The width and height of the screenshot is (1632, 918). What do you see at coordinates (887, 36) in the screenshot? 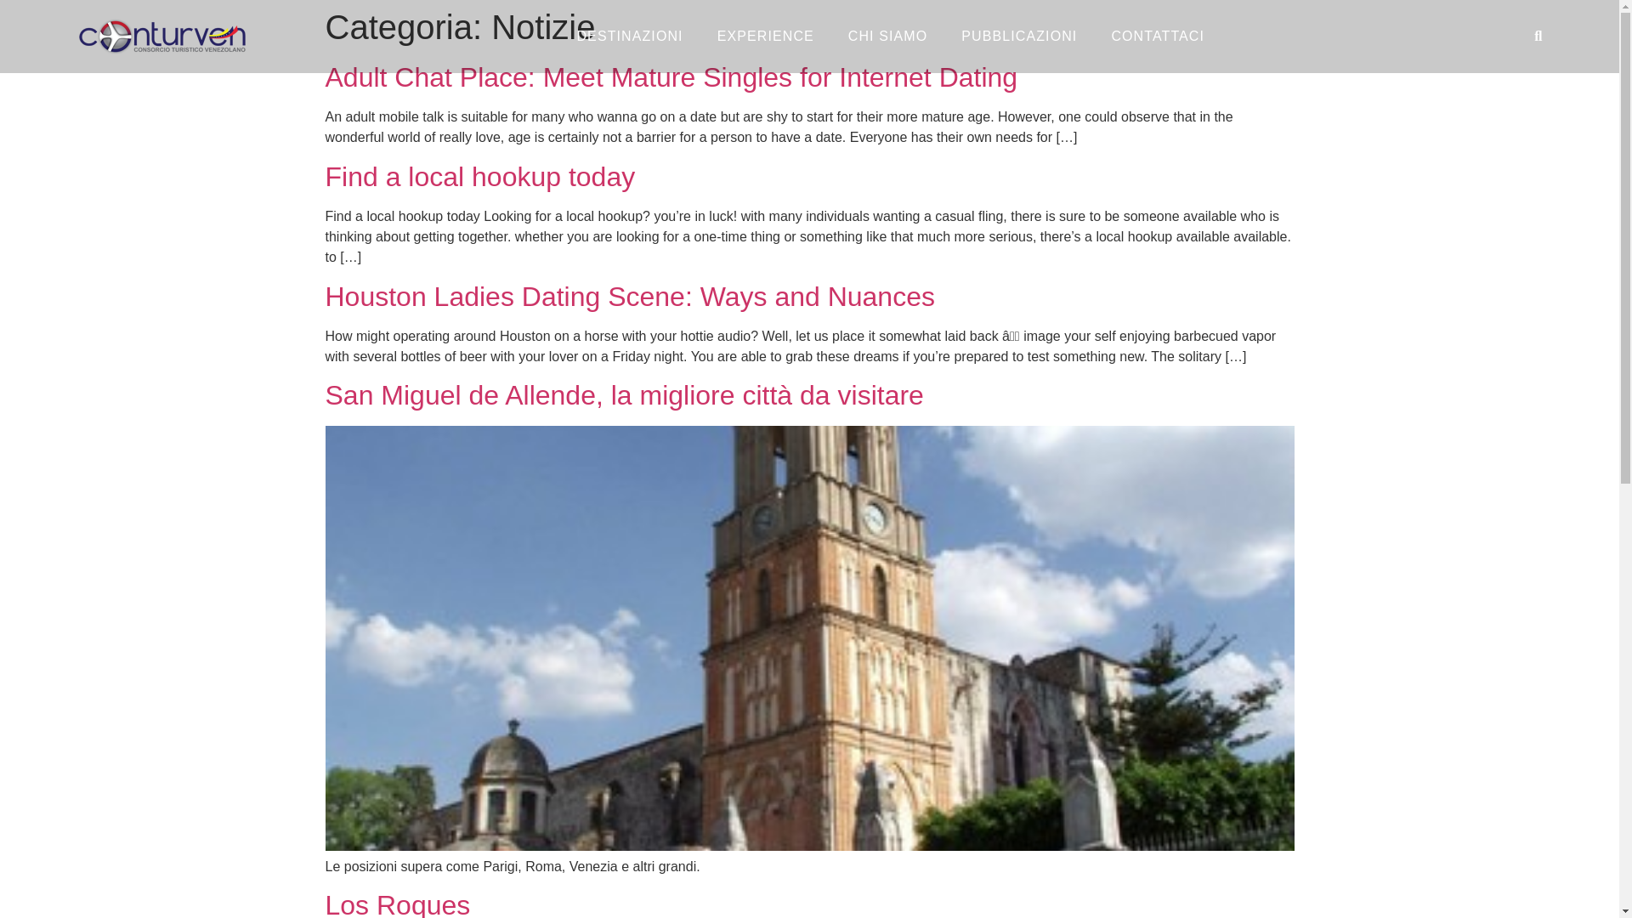
I see `CHI SIAMO` at bounding box center [887, 36].